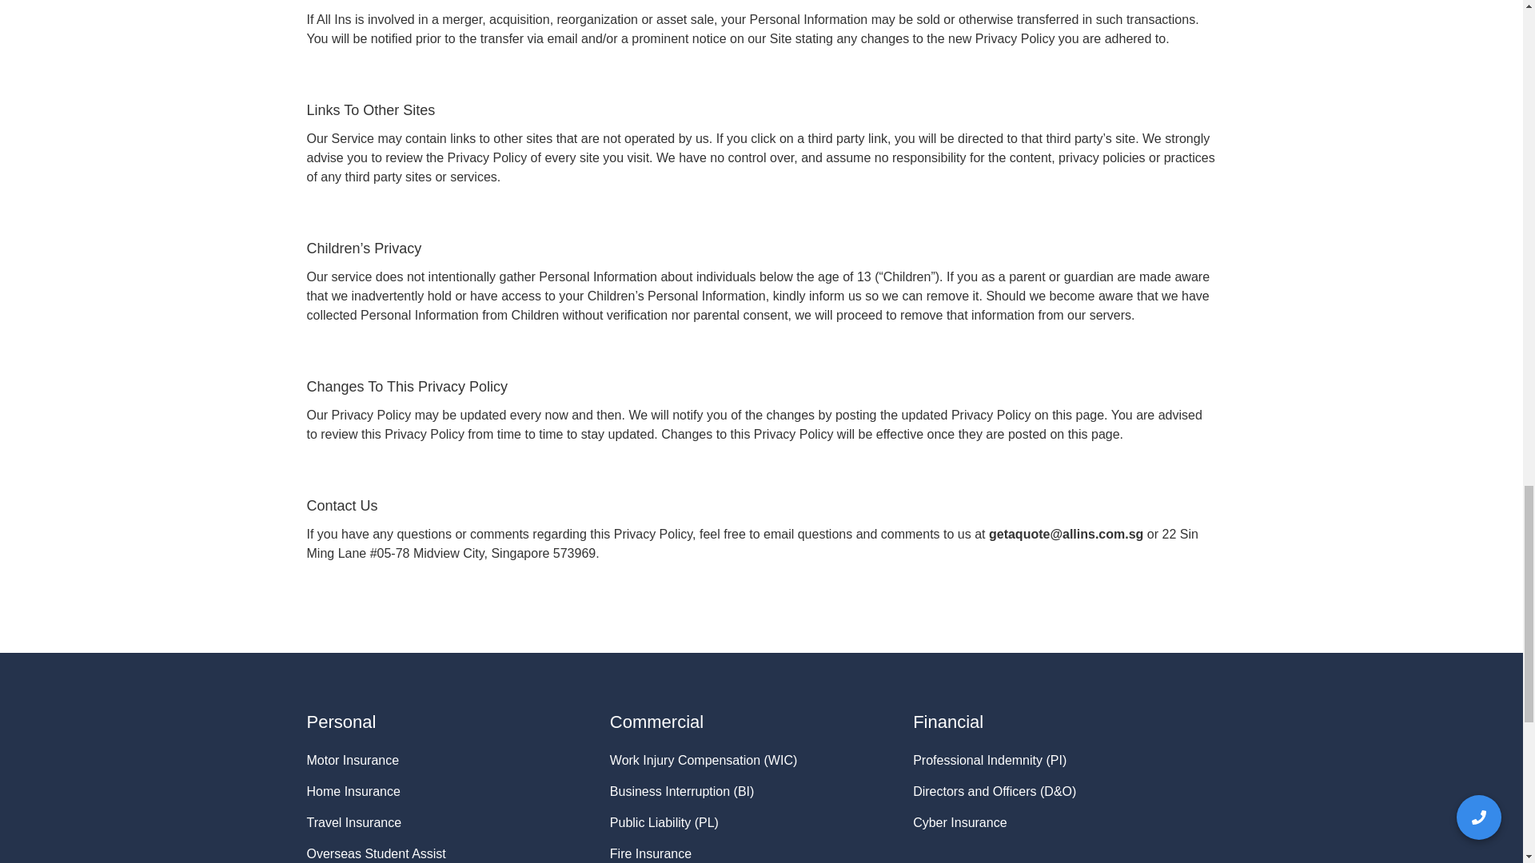 This screenshot has height=863, width=1535. Describe the element at coordinates (341, 722) in the screenshot. I see `Personal` at that location.